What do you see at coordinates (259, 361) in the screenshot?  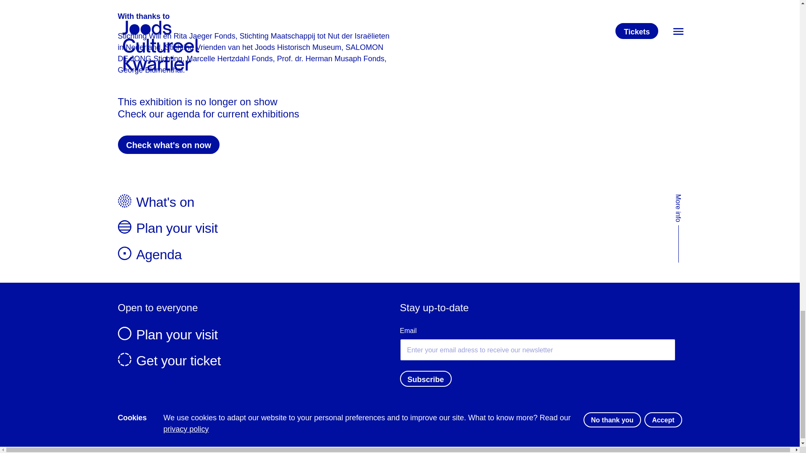 I see `Get your ticket` at bounding box center [259, 361].